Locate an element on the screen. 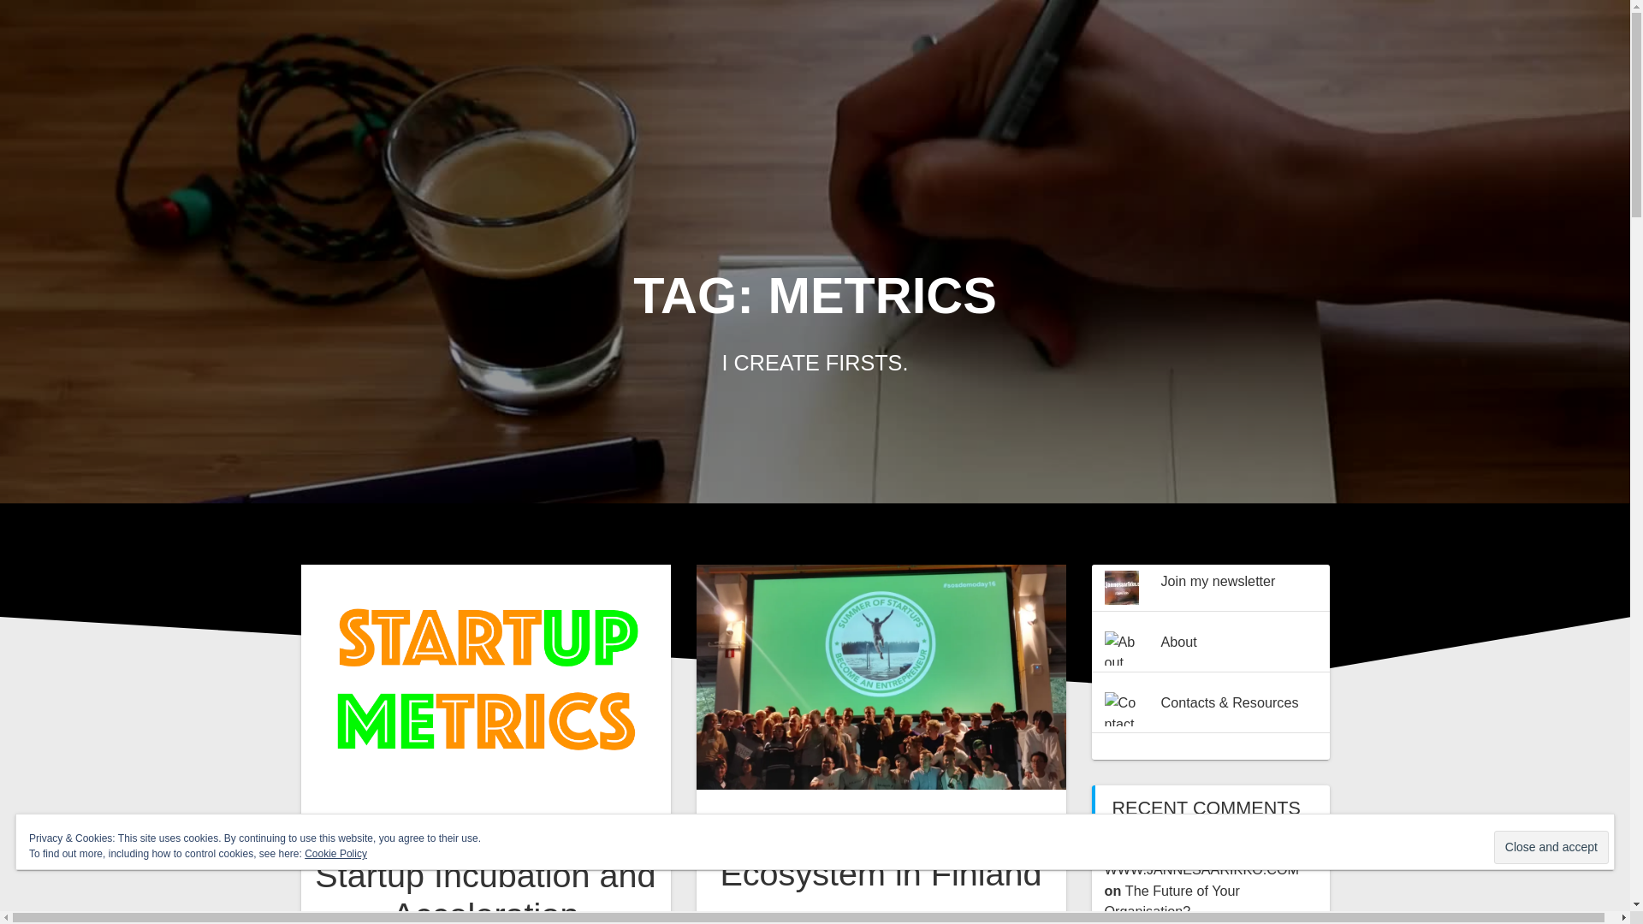 This screenshot has height=924, width=1643. JOIN MY NEWSLETTER is located at coordinates (1422, 39).